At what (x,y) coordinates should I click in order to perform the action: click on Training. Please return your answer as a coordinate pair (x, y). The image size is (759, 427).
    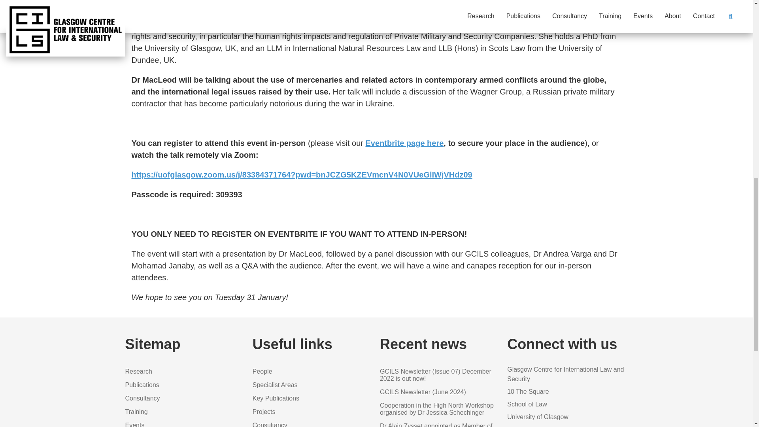
    Looking at the image, I should click on (136, 411).